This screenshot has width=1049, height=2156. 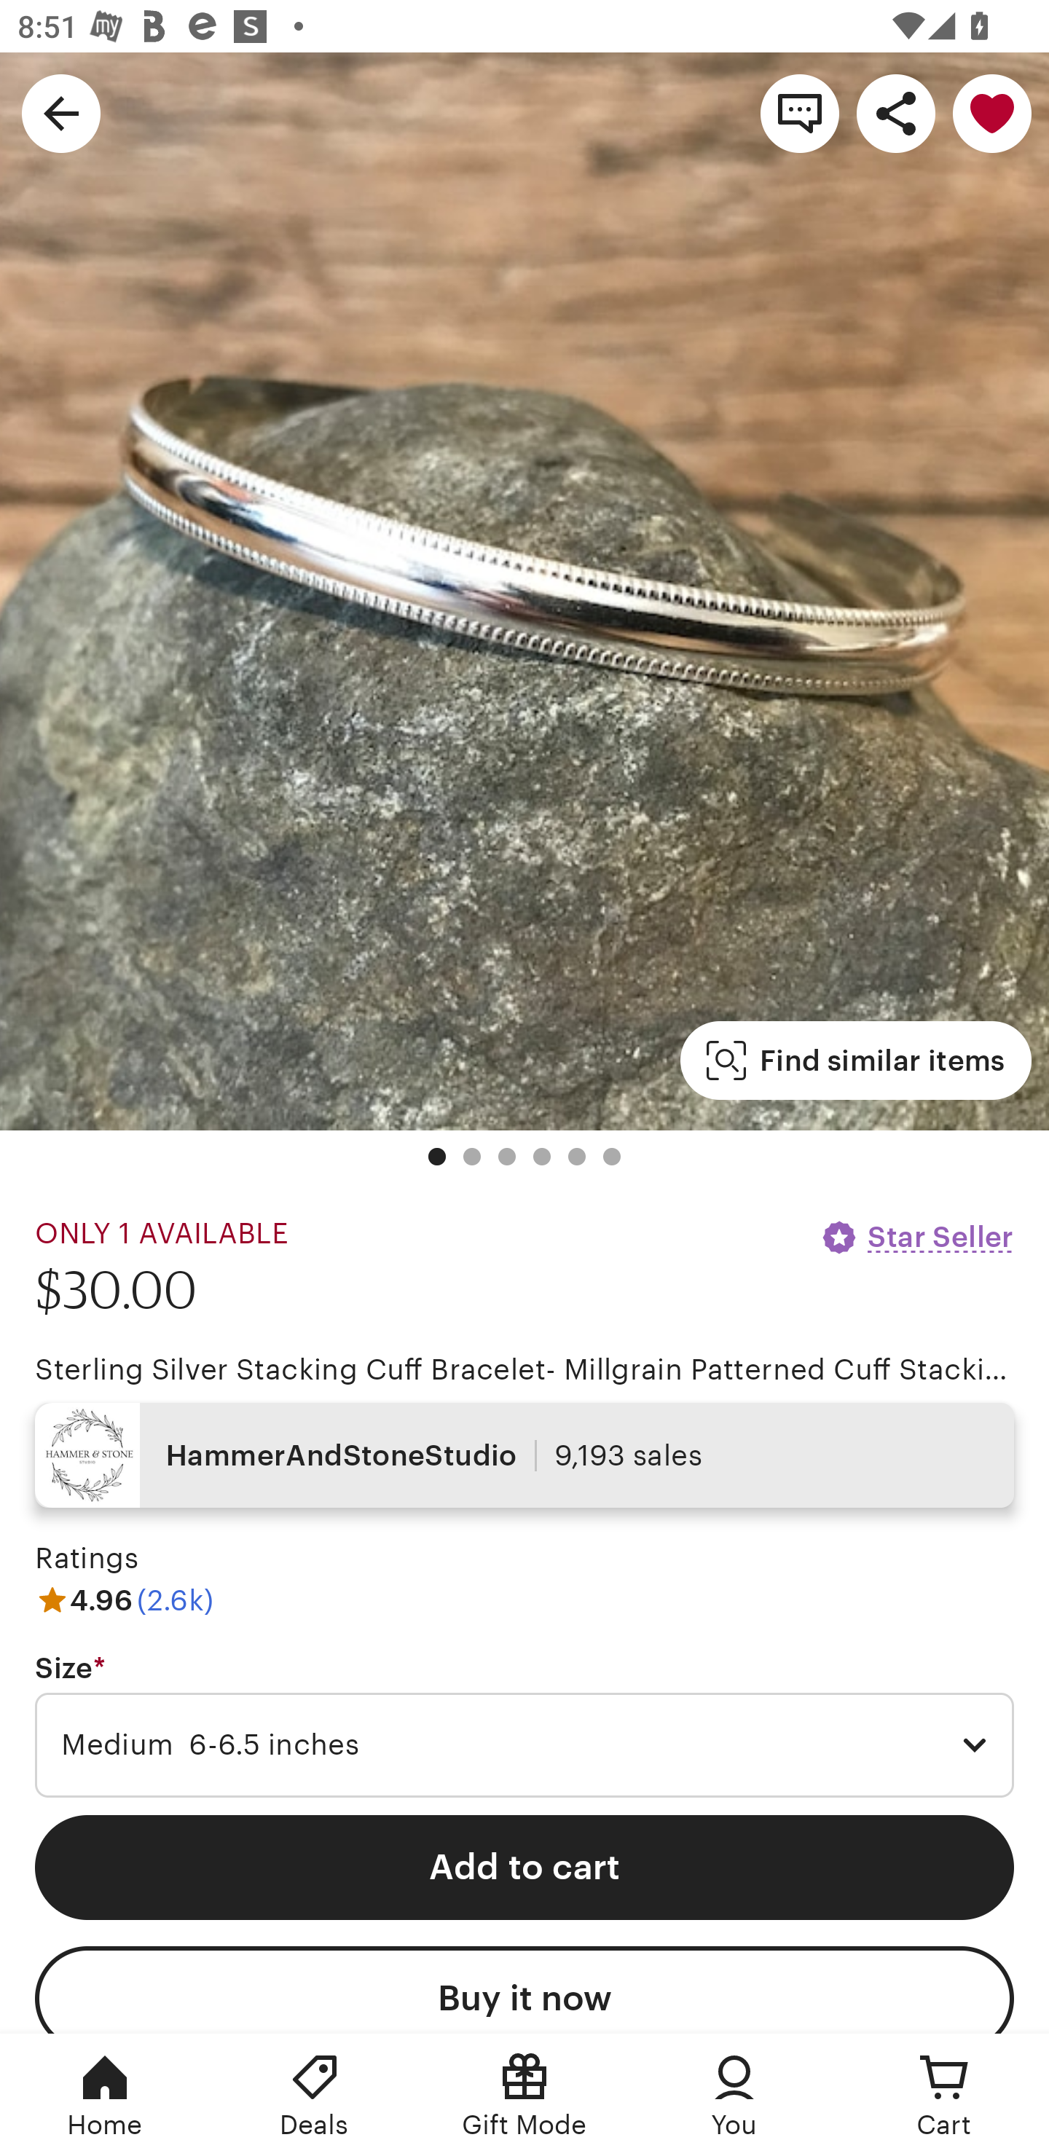 What do you see at coordinates (855, 1061) in the screenshot?
I see `Find similar items` at bounding box center [855, 1061].